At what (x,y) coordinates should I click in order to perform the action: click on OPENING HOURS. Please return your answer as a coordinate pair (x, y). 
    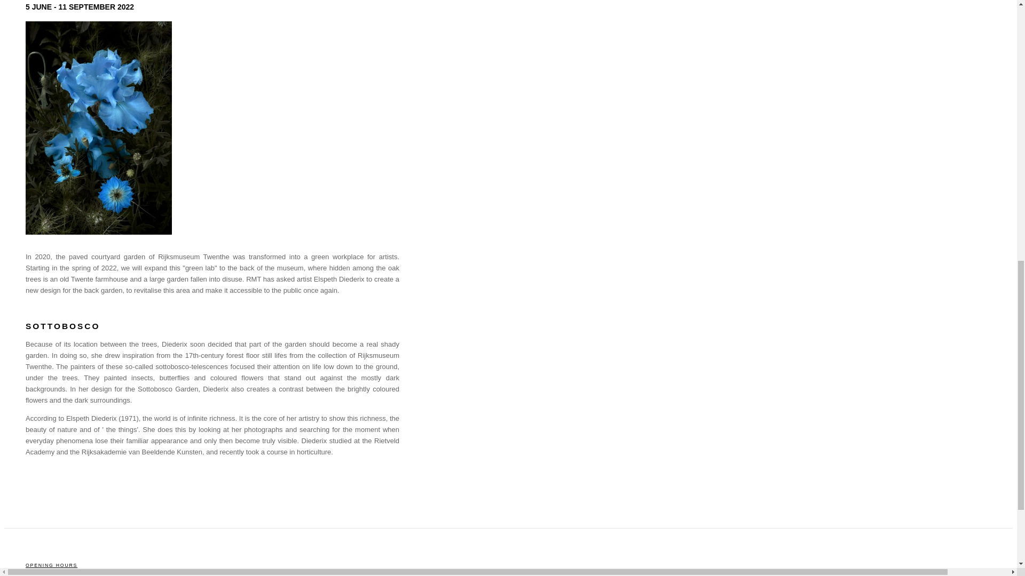
    Looking at the image, I should click on (51, 565).